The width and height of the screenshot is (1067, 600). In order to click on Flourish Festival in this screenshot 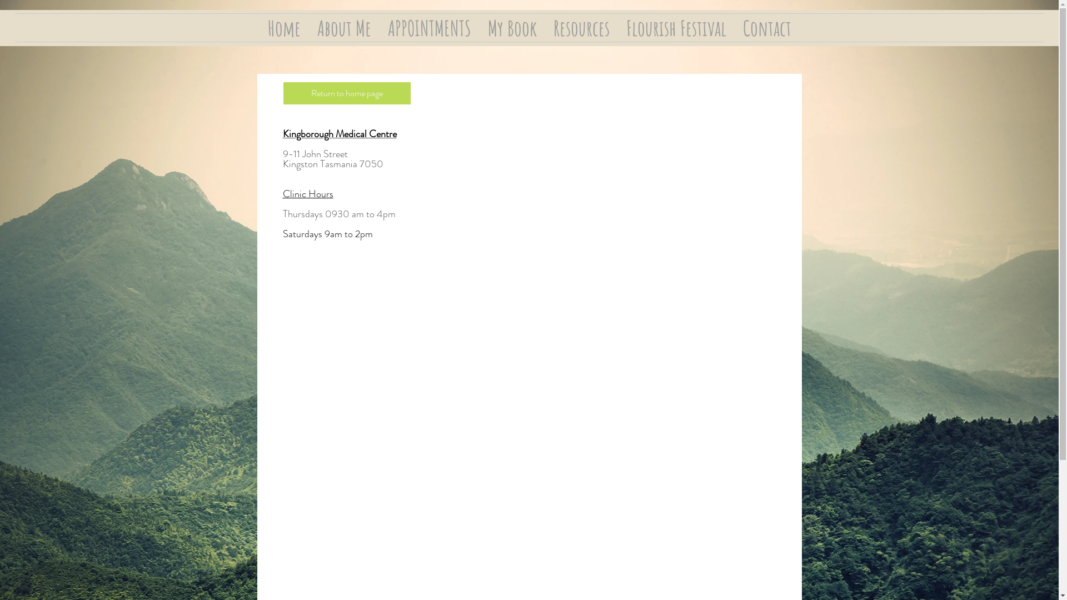, I will do `click(676, 28)`.